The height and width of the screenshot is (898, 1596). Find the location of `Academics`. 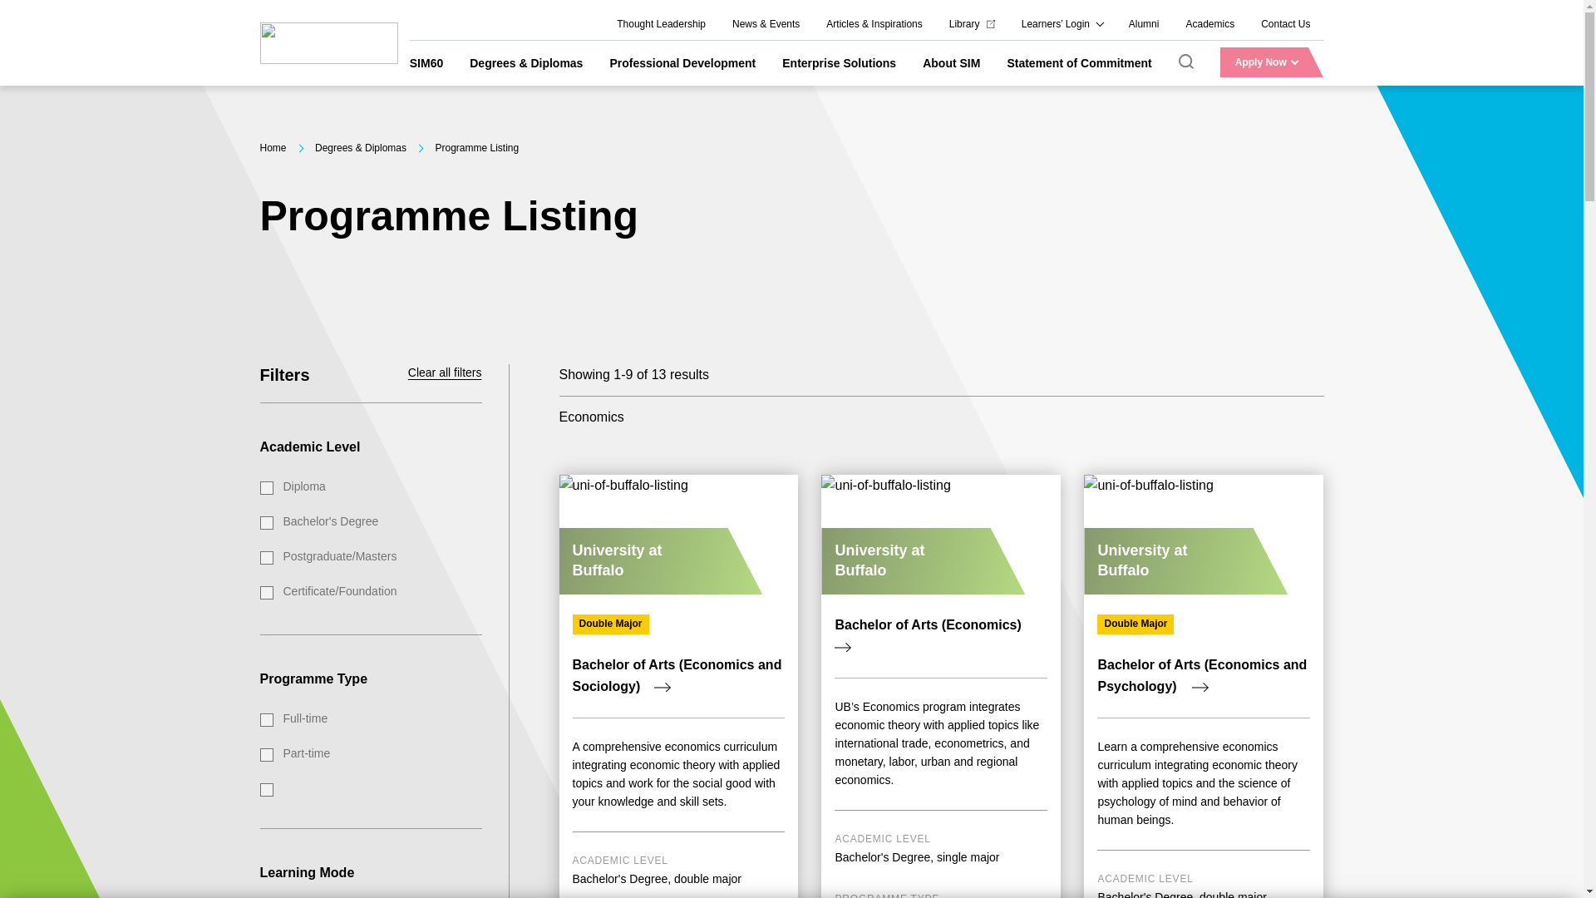

Academics is located at coordinates (1209, 24).